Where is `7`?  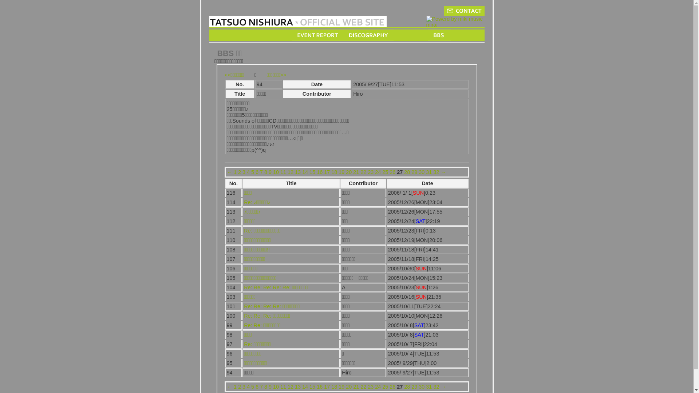
7 is located at coordinates (261, 387).